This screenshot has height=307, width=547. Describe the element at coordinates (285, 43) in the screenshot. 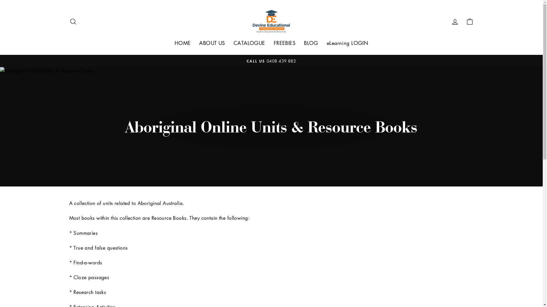

I see `FREEBIES` at that location.